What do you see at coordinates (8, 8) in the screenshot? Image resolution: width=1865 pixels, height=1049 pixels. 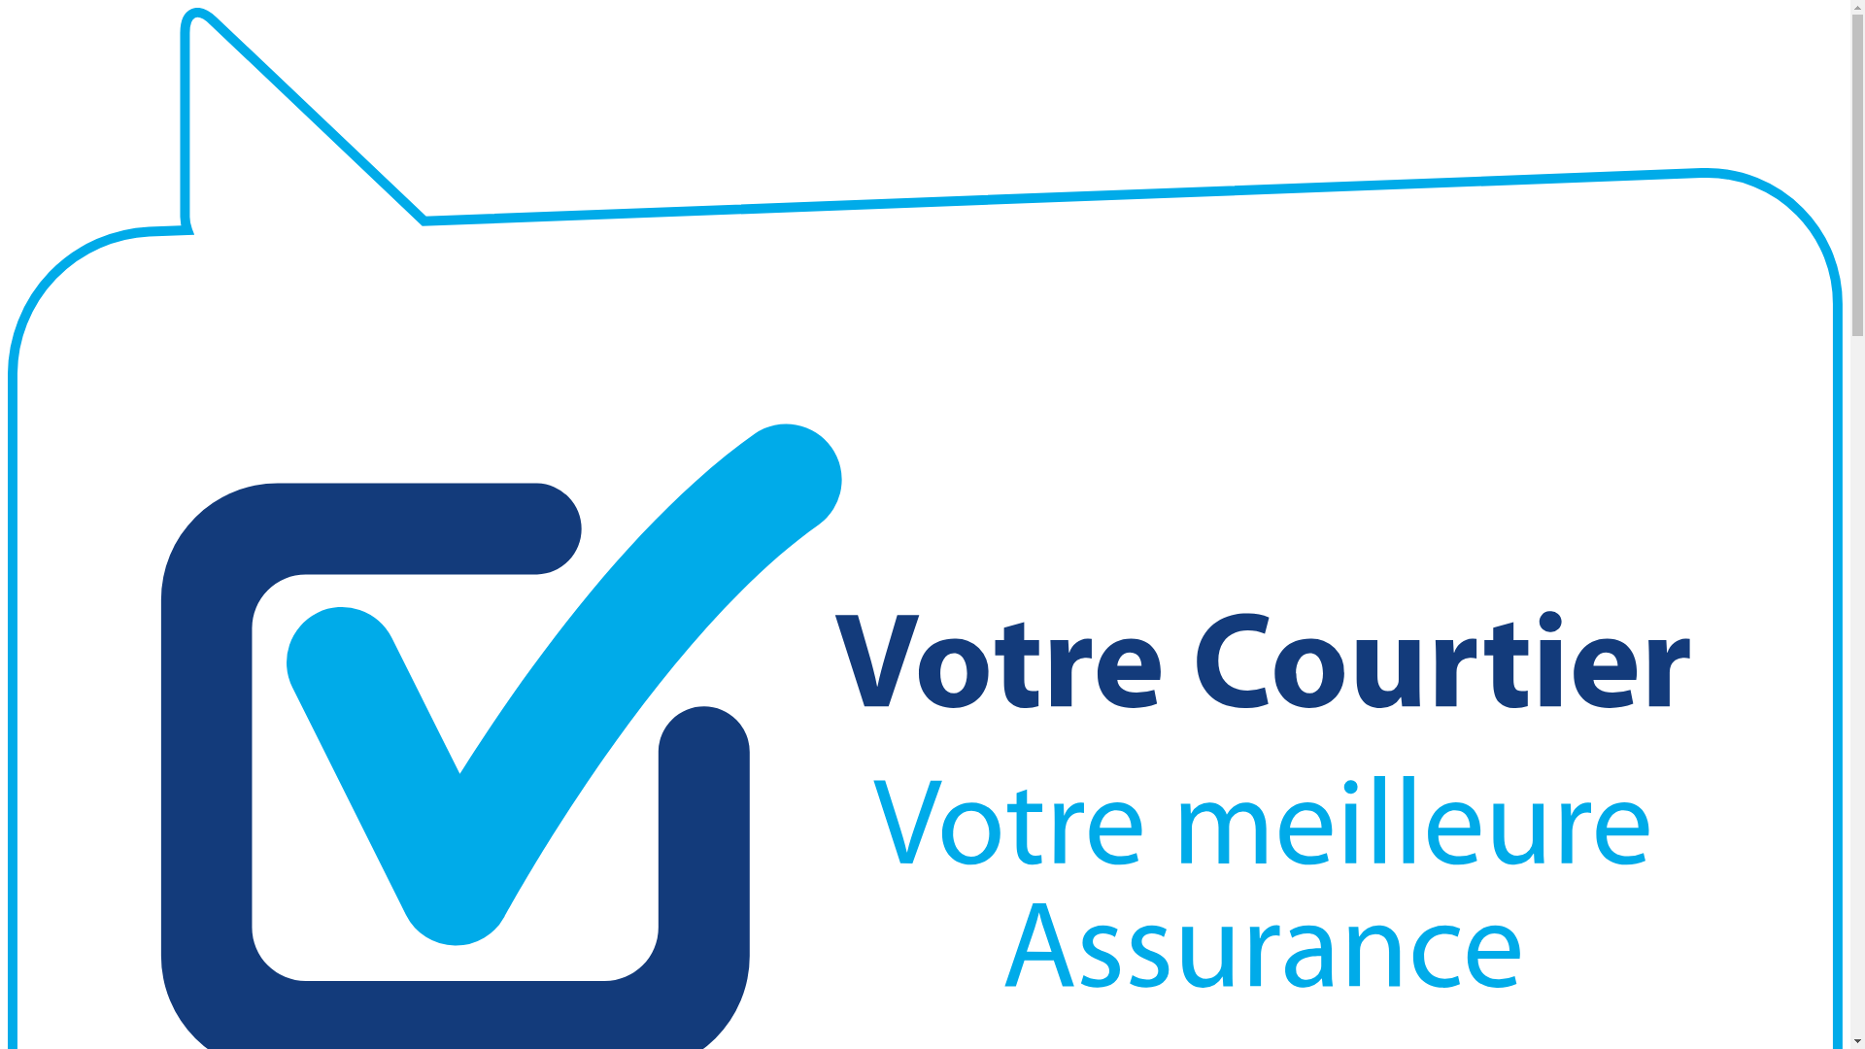 I see `Aller au contenu principal` at bounding box center [8, 8].